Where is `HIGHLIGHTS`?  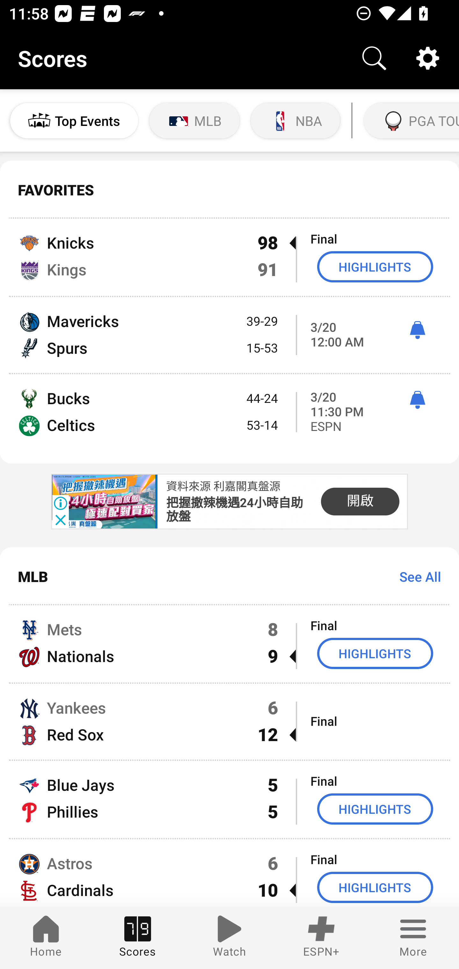 HIGHLIGHTS is located at coordinates (375, 809).